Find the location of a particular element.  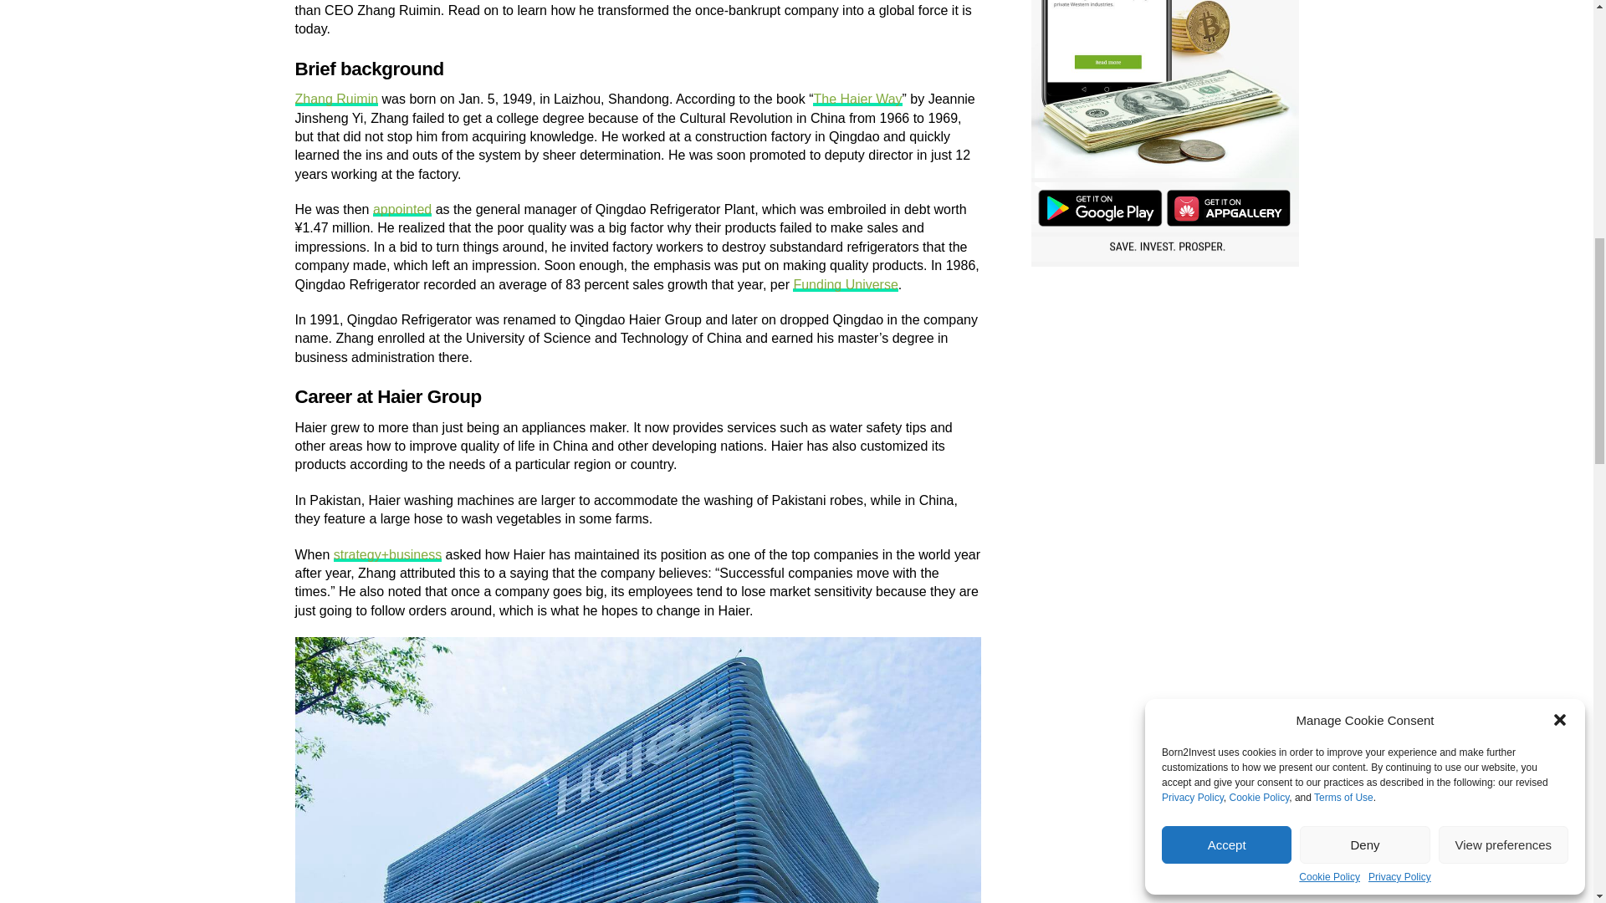

Advertisement is located at coordinates (1164, 396).